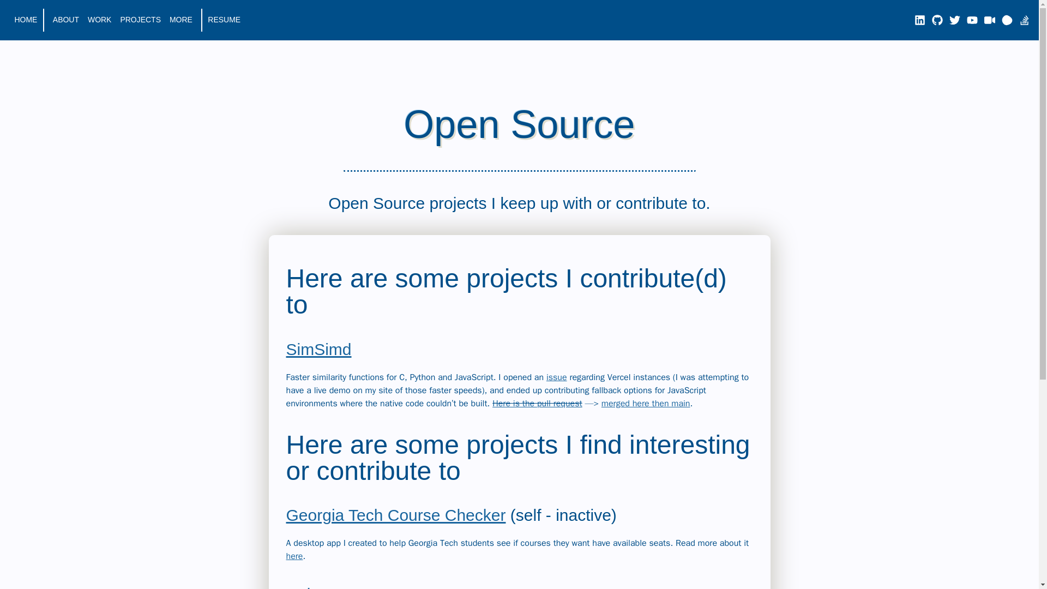  What do you see at coordinates (224, 20) in the screenshot?
I see `RESUME` at bounding box center [224, 20].